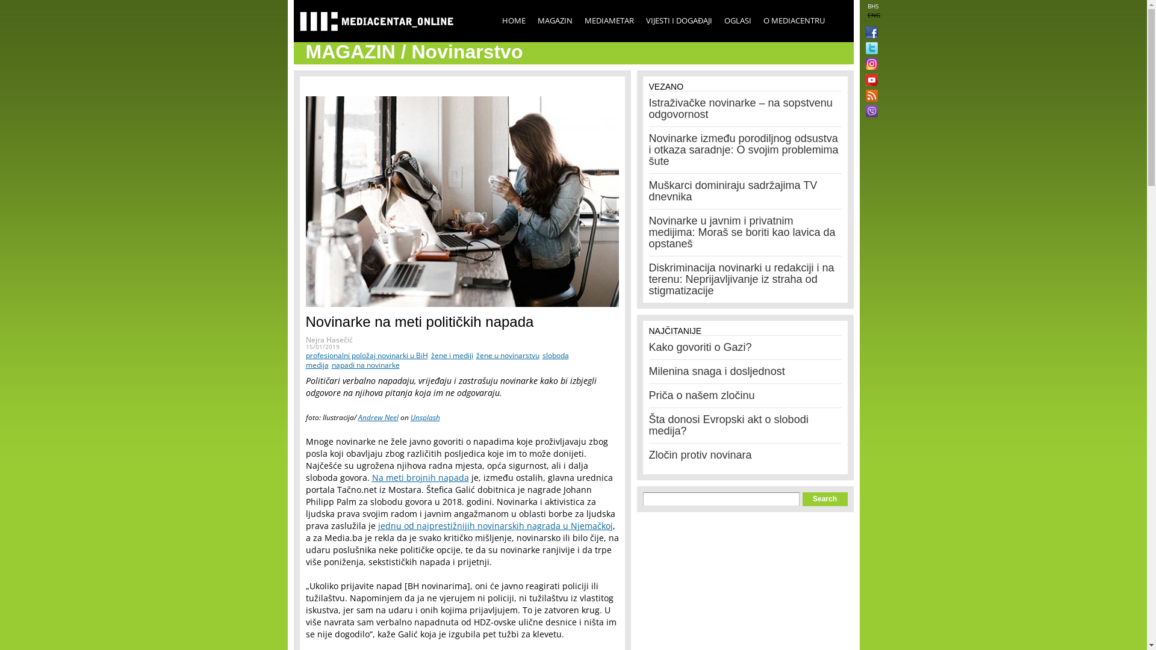 This screenshot has width=1156, height=650. Describe the element at coordinates (869, 49) in the screenshot. I see `MC_ONLINE Twitter` at that location.